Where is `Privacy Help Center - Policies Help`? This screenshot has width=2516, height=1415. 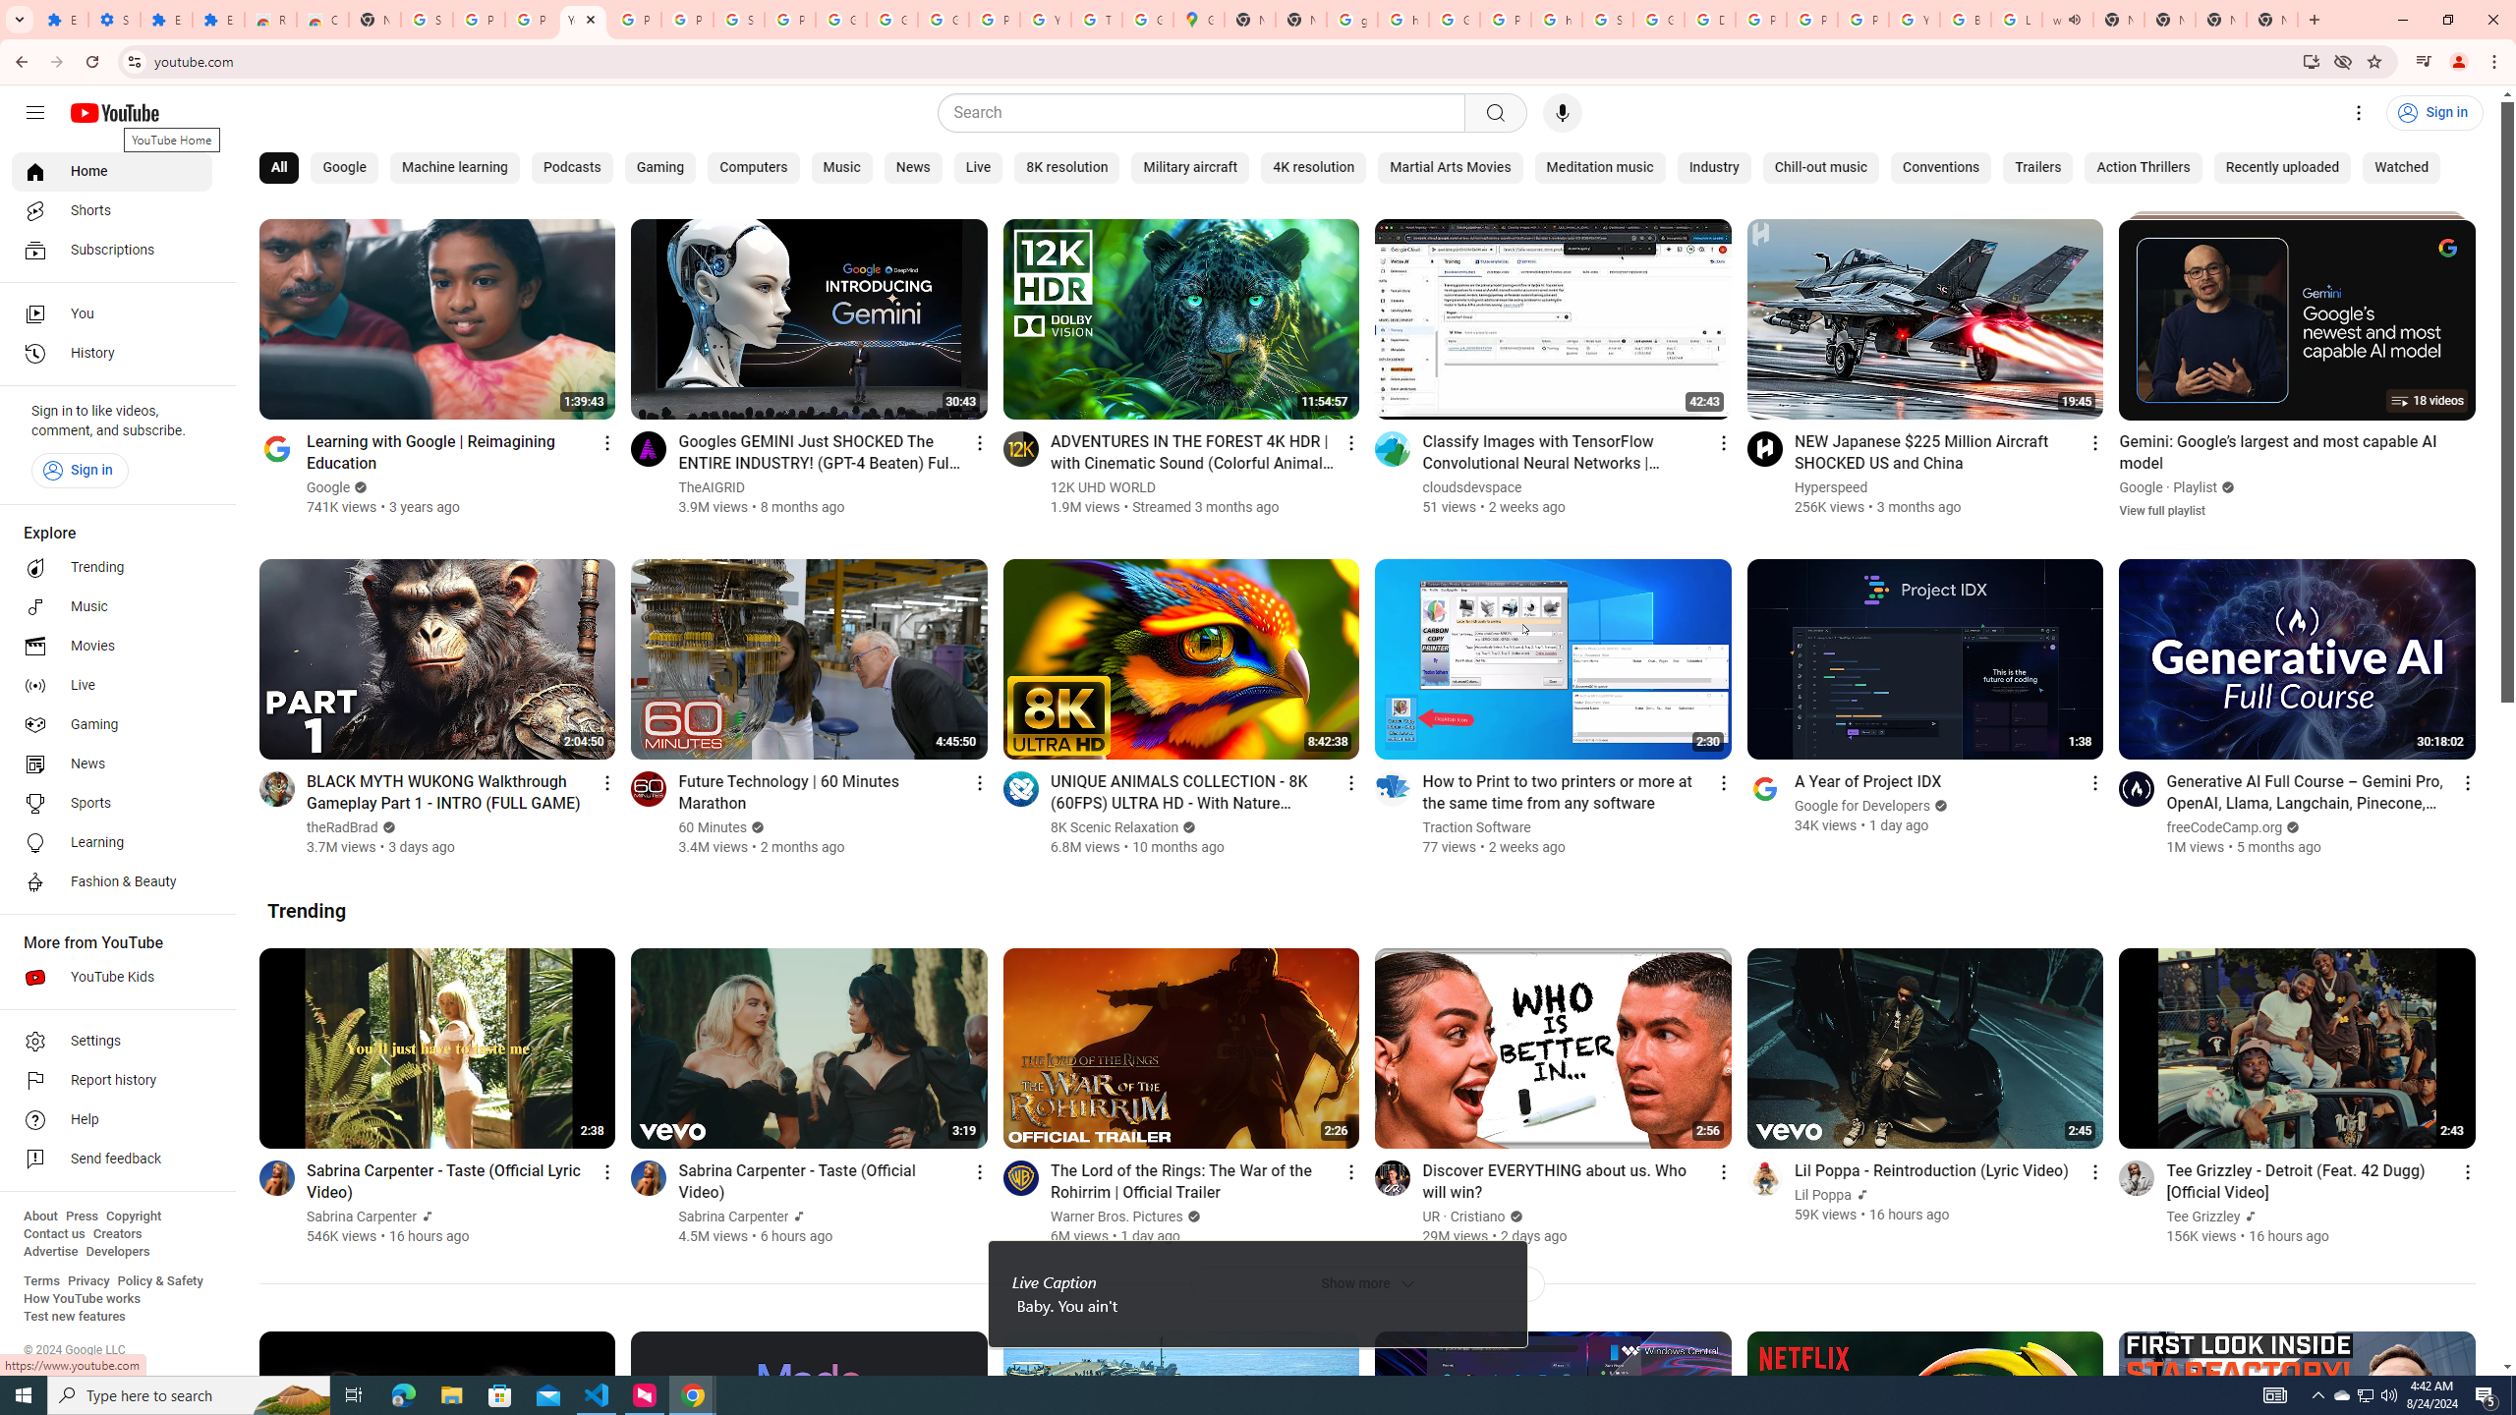 Privacy Help Center - Policies Help is located at coordinates (1812, 20).